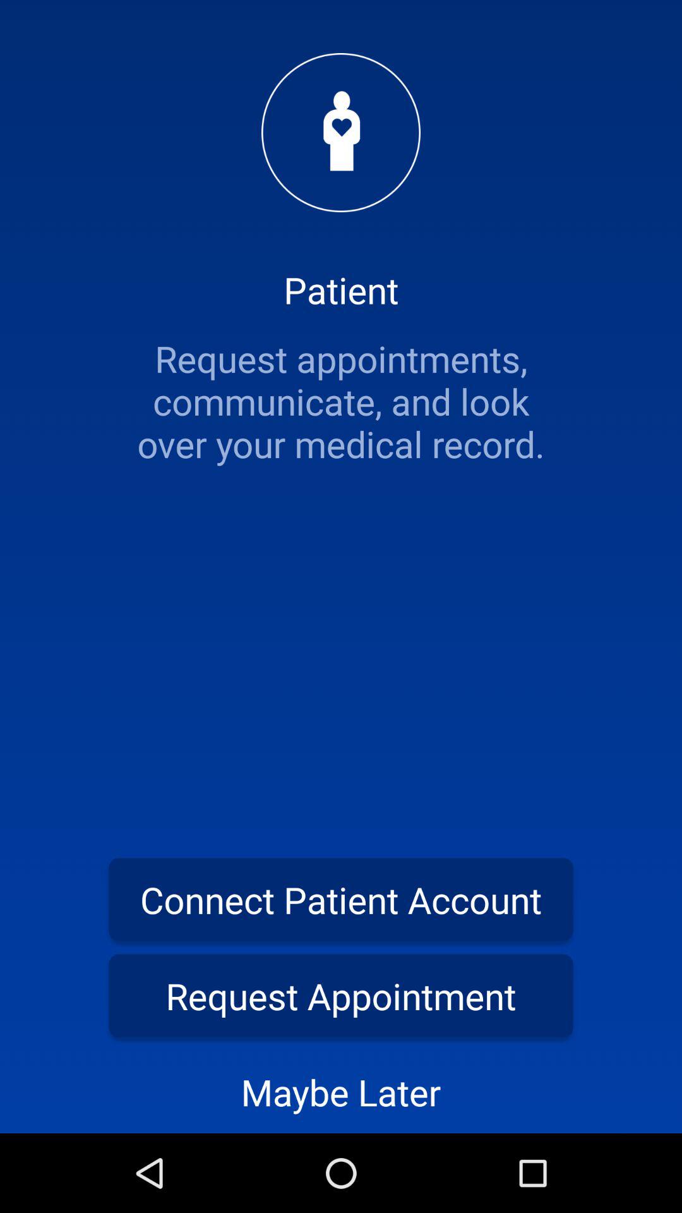  I want to click on turn on the item above the request appointment item, so click(341, 900).